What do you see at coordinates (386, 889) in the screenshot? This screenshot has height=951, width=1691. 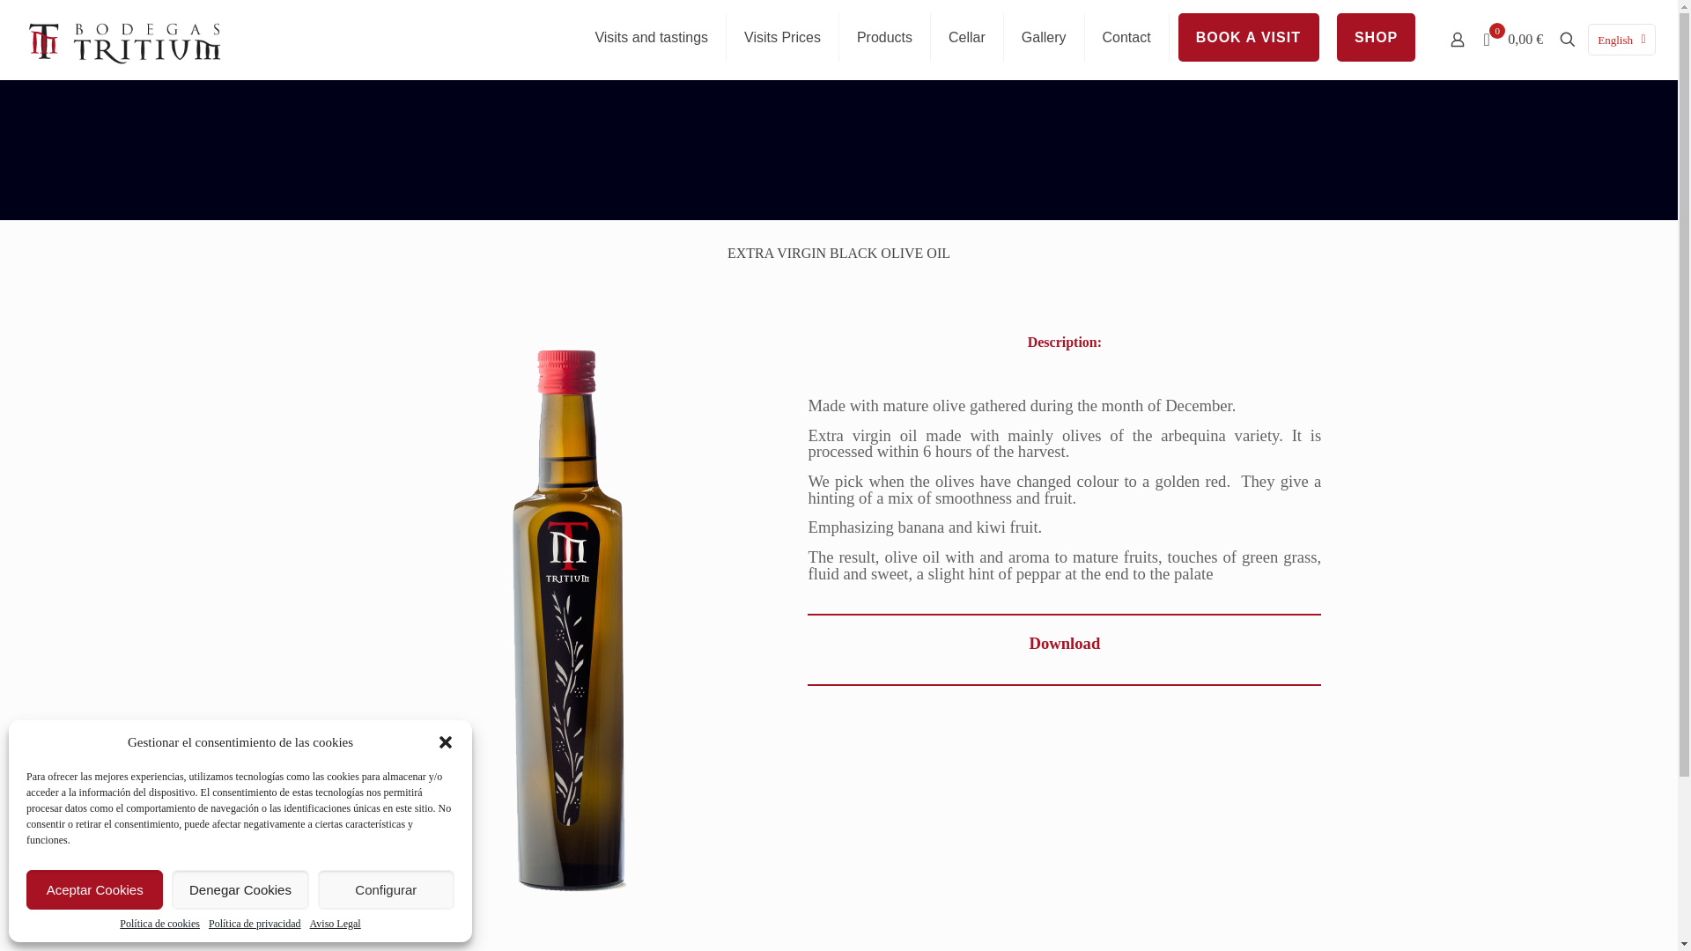 I see `Configurar` at bounding box center [386, 889].